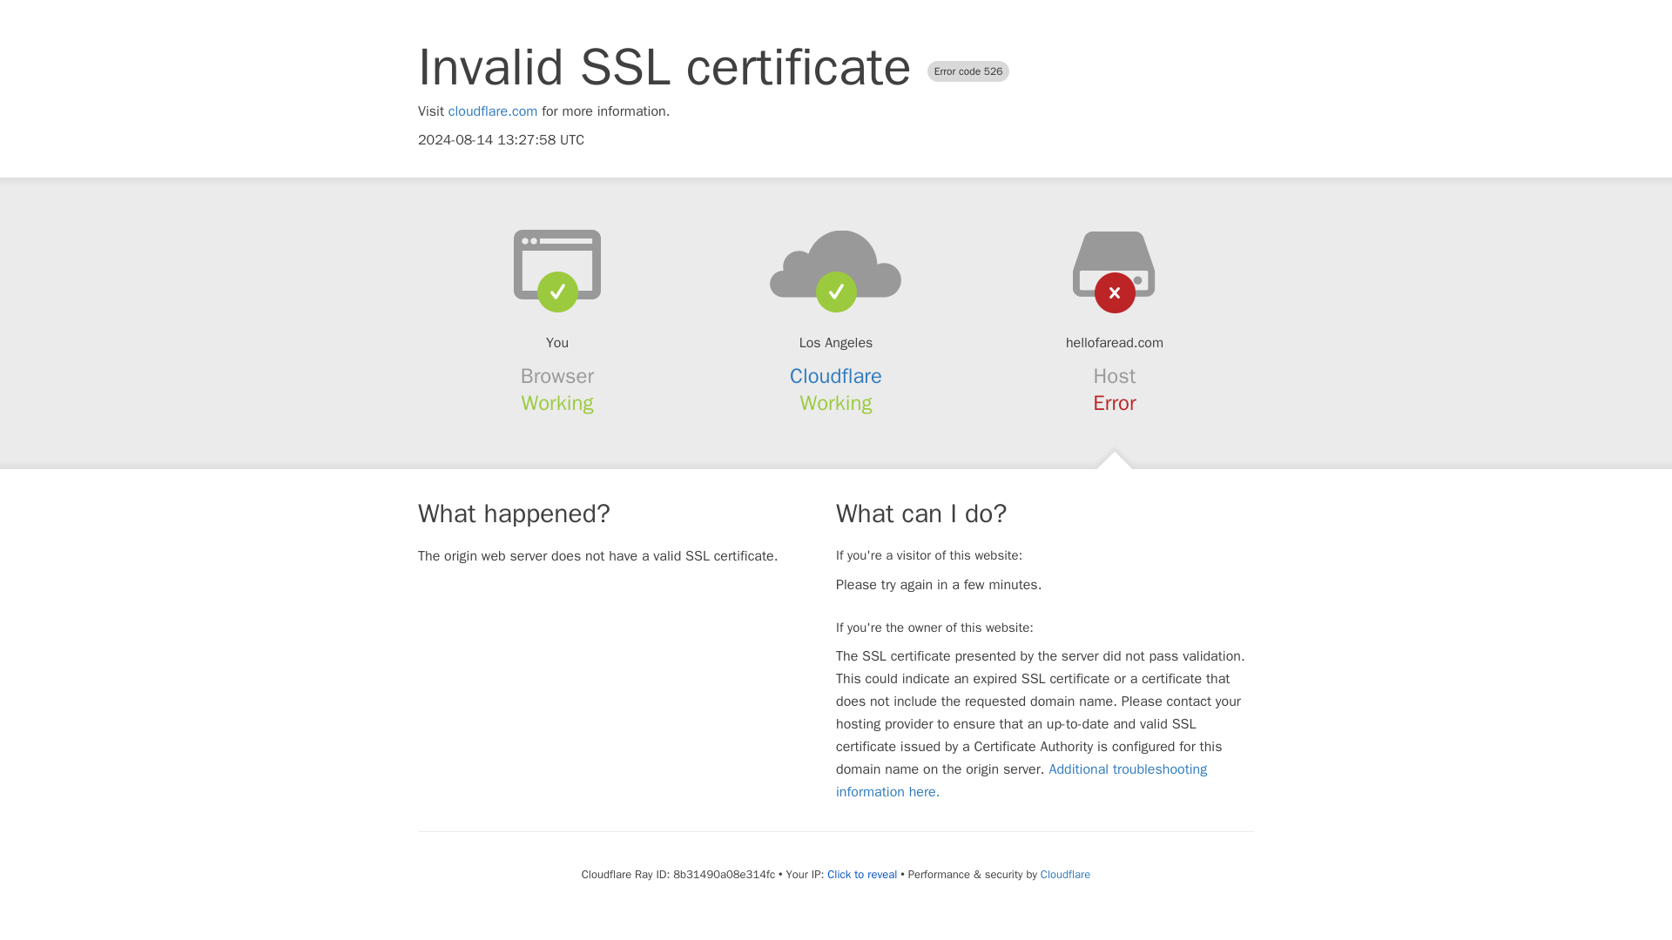 The image size is (1672, 940). I want to click on Click to reveal, so click(862, 874).